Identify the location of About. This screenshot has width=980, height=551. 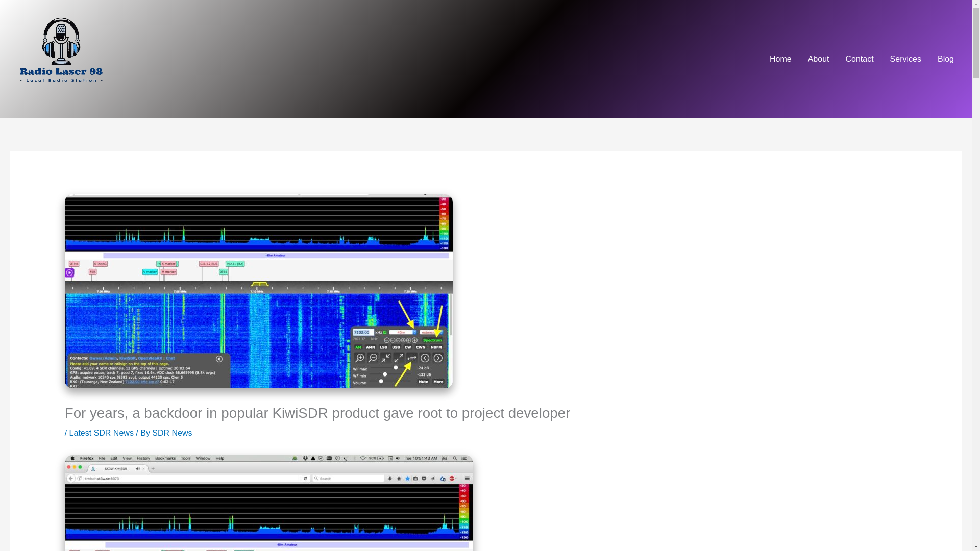
(819, 59).